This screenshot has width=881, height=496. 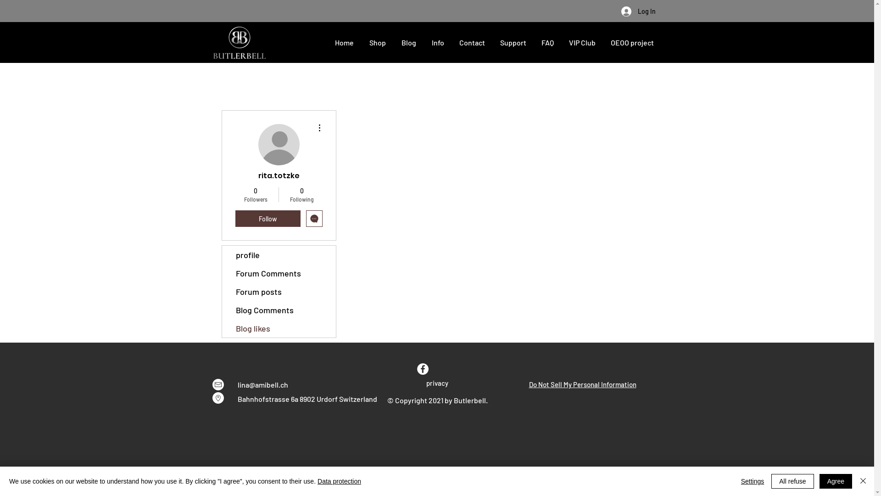 What do you see at coordinates (632, 42) in the screenshot?
I see `OEOO project` at bounding box center [632, 42].